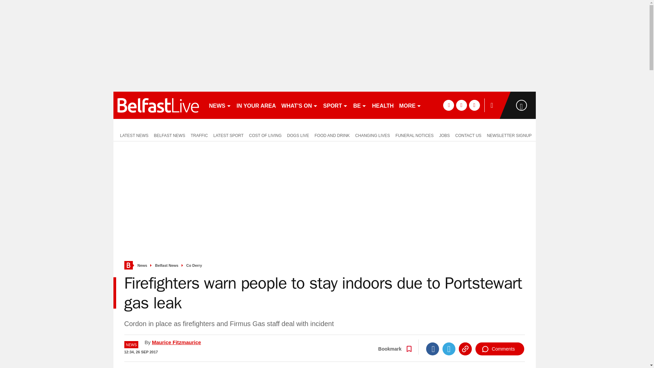 The width and height of the screenshot is (654, 368). I want to click on facebook, so click(448, 105).